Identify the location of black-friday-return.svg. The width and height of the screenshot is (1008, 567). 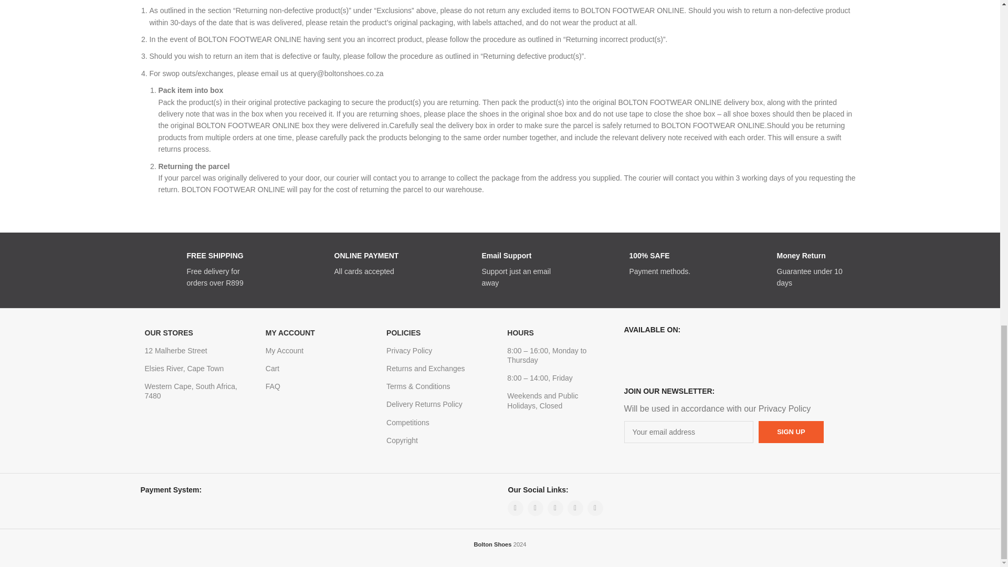
(753, 264).